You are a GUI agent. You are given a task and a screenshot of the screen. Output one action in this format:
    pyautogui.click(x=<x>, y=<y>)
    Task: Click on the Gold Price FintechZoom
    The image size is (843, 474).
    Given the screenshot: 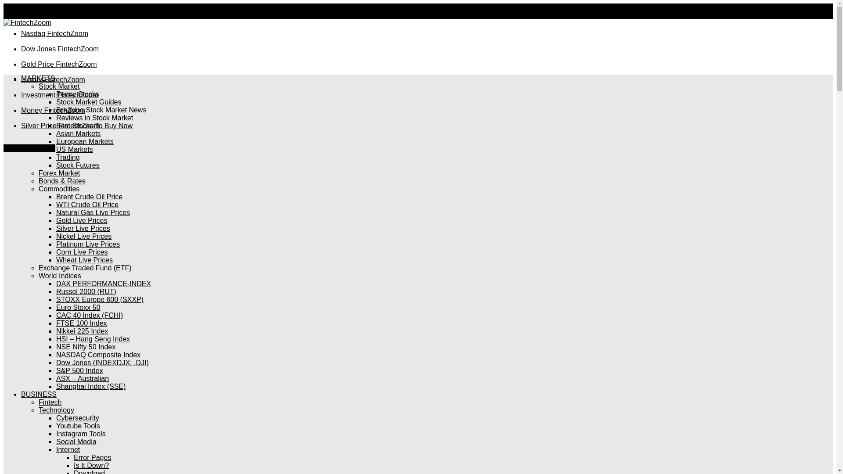 What is the action you would take?
    pyautogui.click(x=59, y=64)
    